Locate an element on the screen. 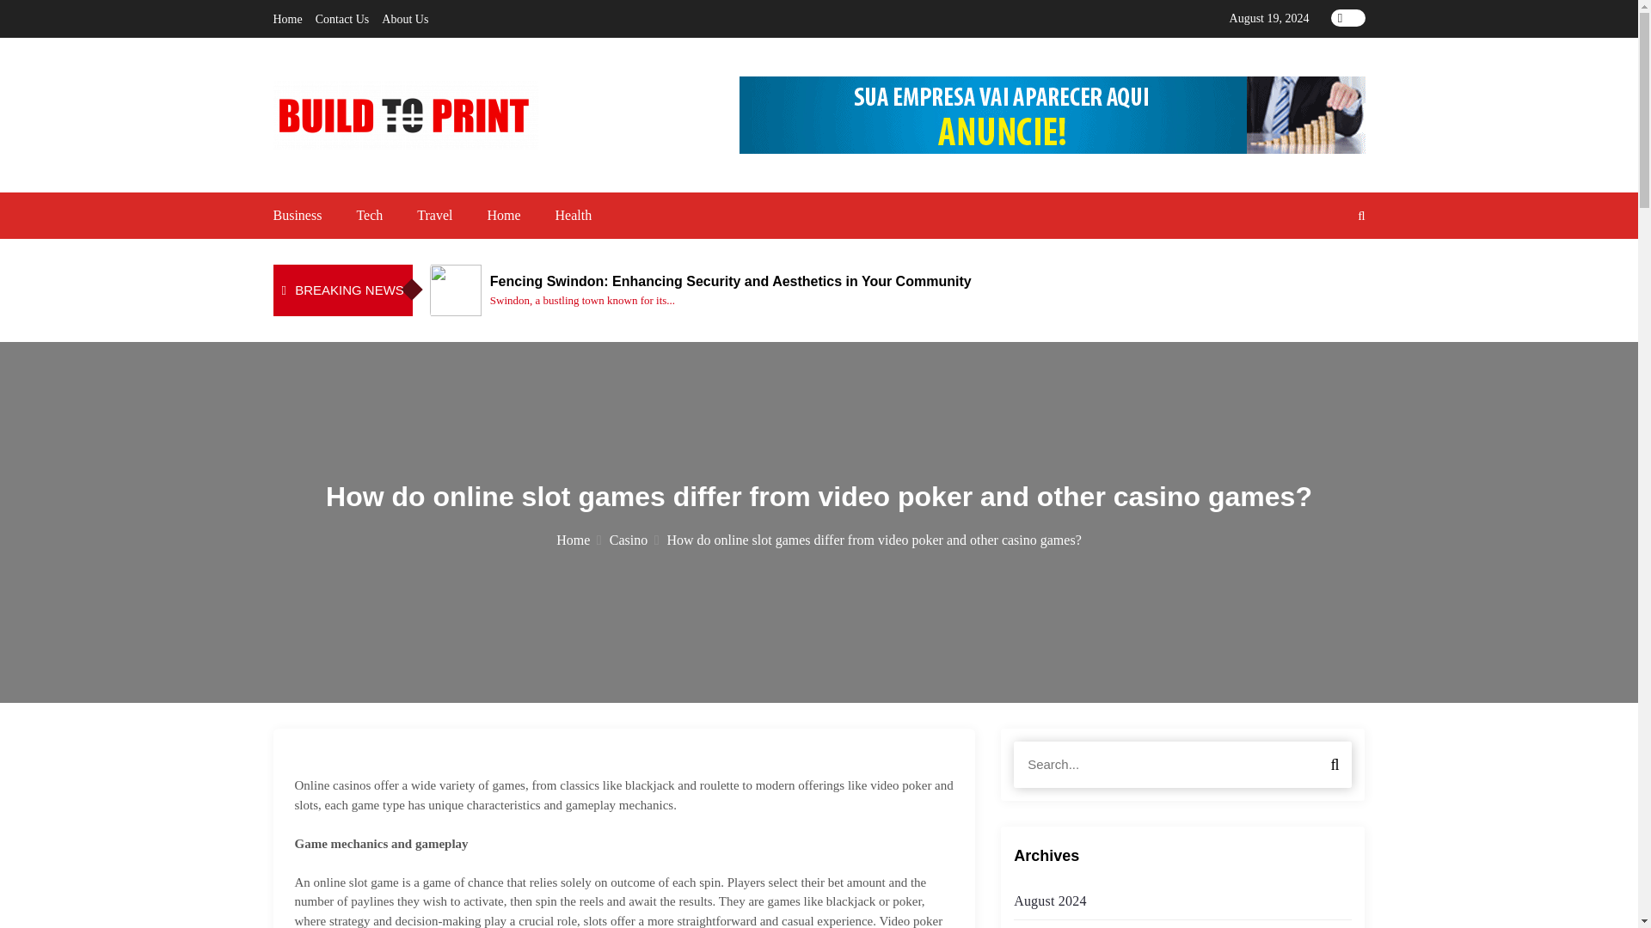  Build To Print is located at coordinates (440, 174).